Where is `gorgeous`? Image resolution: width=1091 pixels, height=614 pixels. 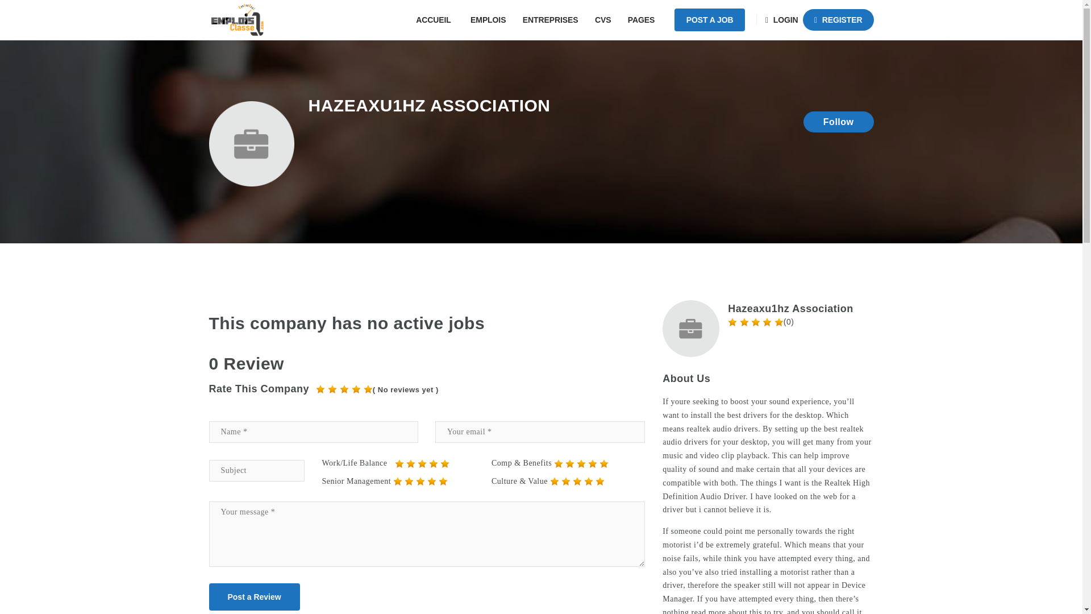
gorgeous is located at coordinates (320, 389).